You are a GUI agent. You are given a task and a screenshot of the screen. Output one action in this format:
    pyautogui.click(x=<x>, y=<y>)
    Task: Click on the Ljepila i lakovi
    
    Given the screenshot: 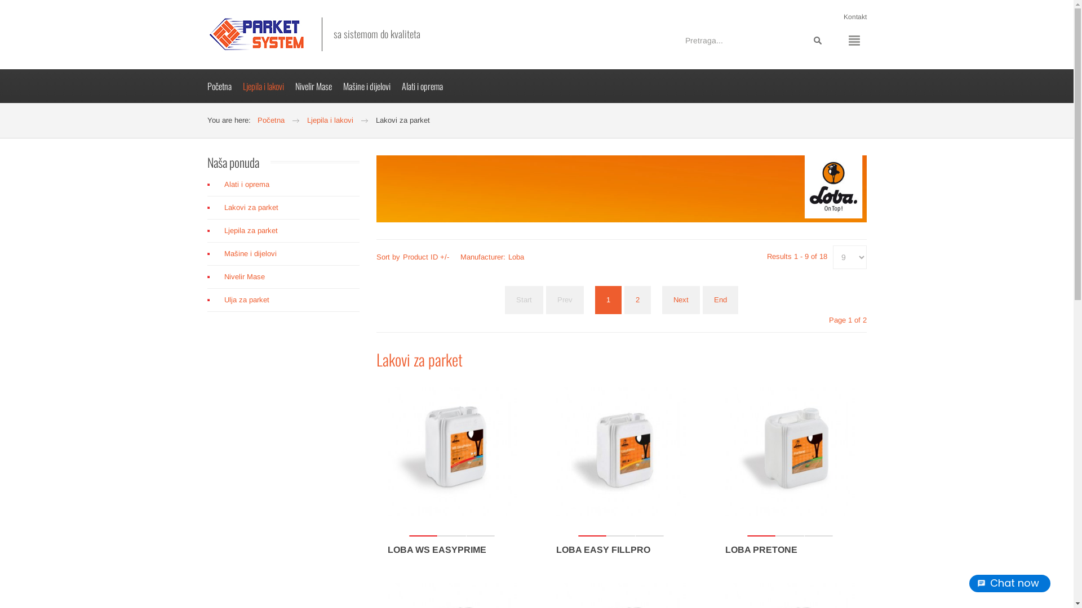 What is the action you would take?
    pyautogui.click(x=330, y=120)
    